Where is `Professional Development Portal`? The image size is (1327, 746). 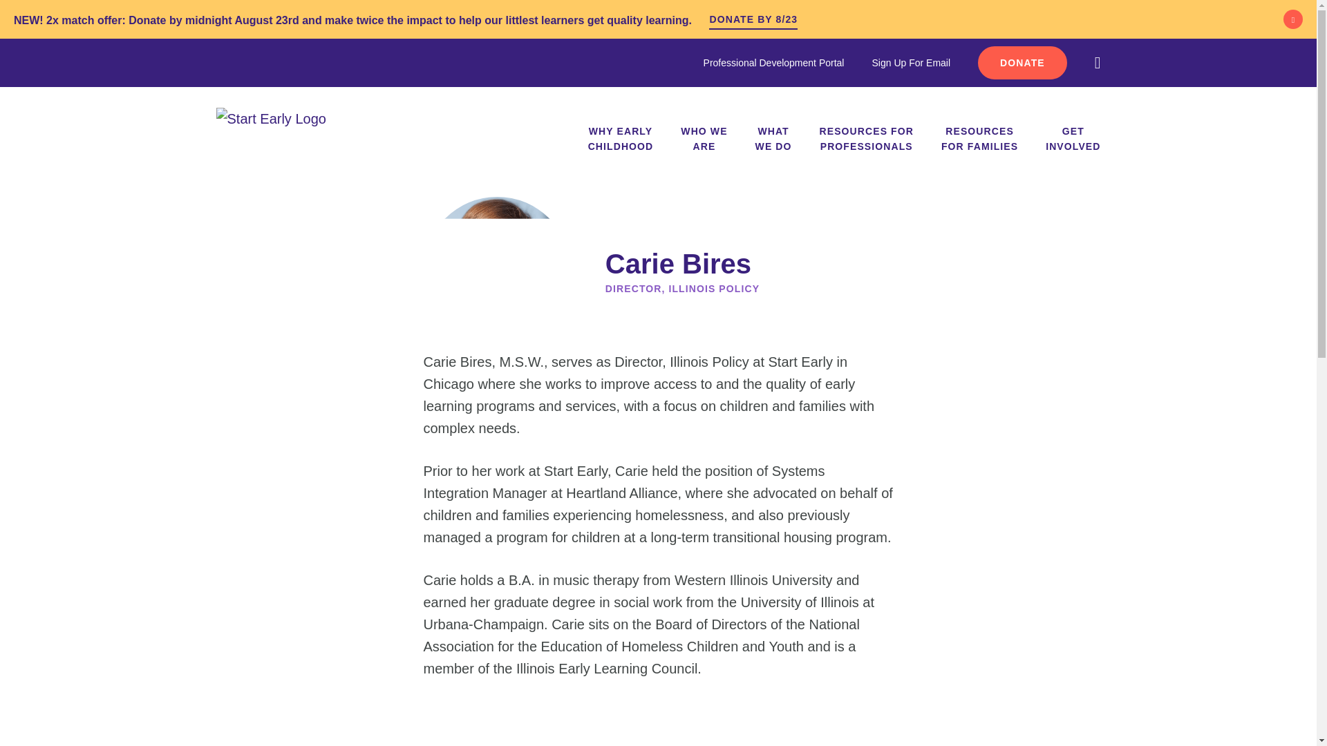 Professional Development Portal is located at coordinates (1022, 62).